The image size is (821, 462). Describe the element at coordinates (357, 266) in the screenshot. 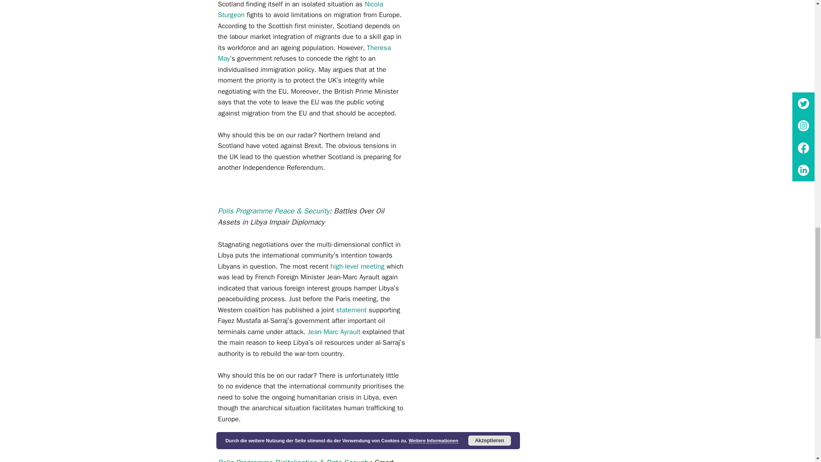

I see `high-level meeting` at that location.